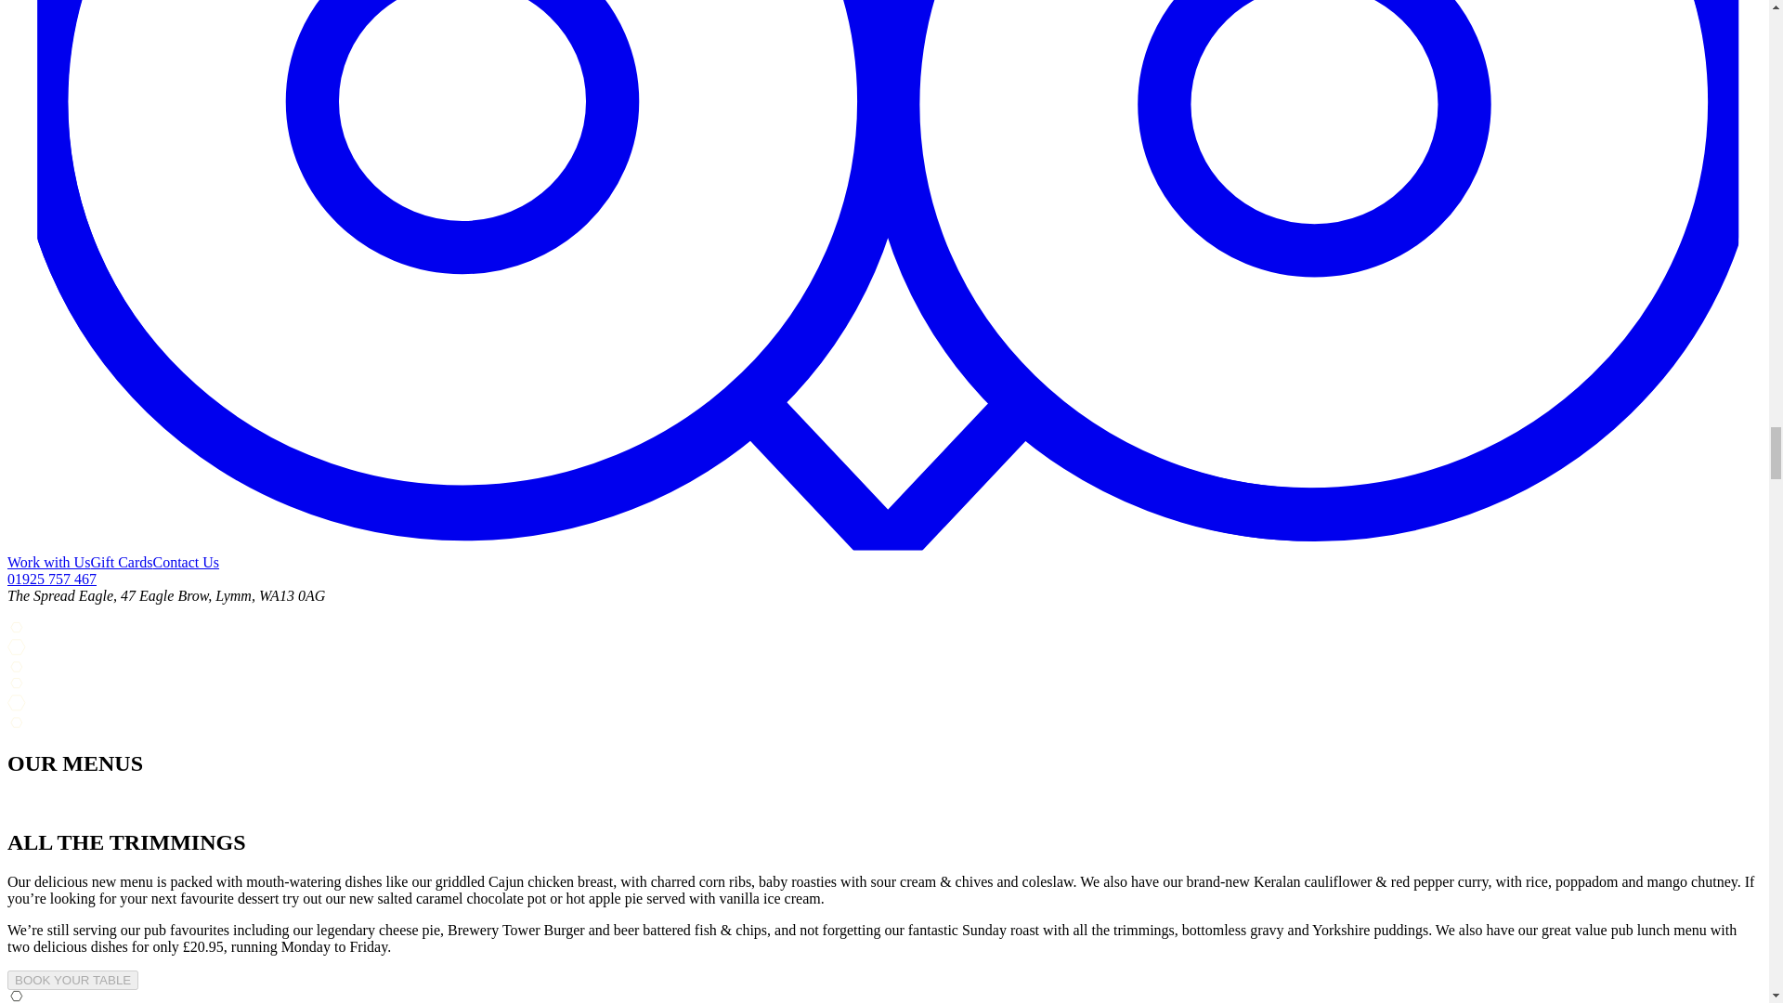  I want to click on Gift Cards, so click(121, 563).